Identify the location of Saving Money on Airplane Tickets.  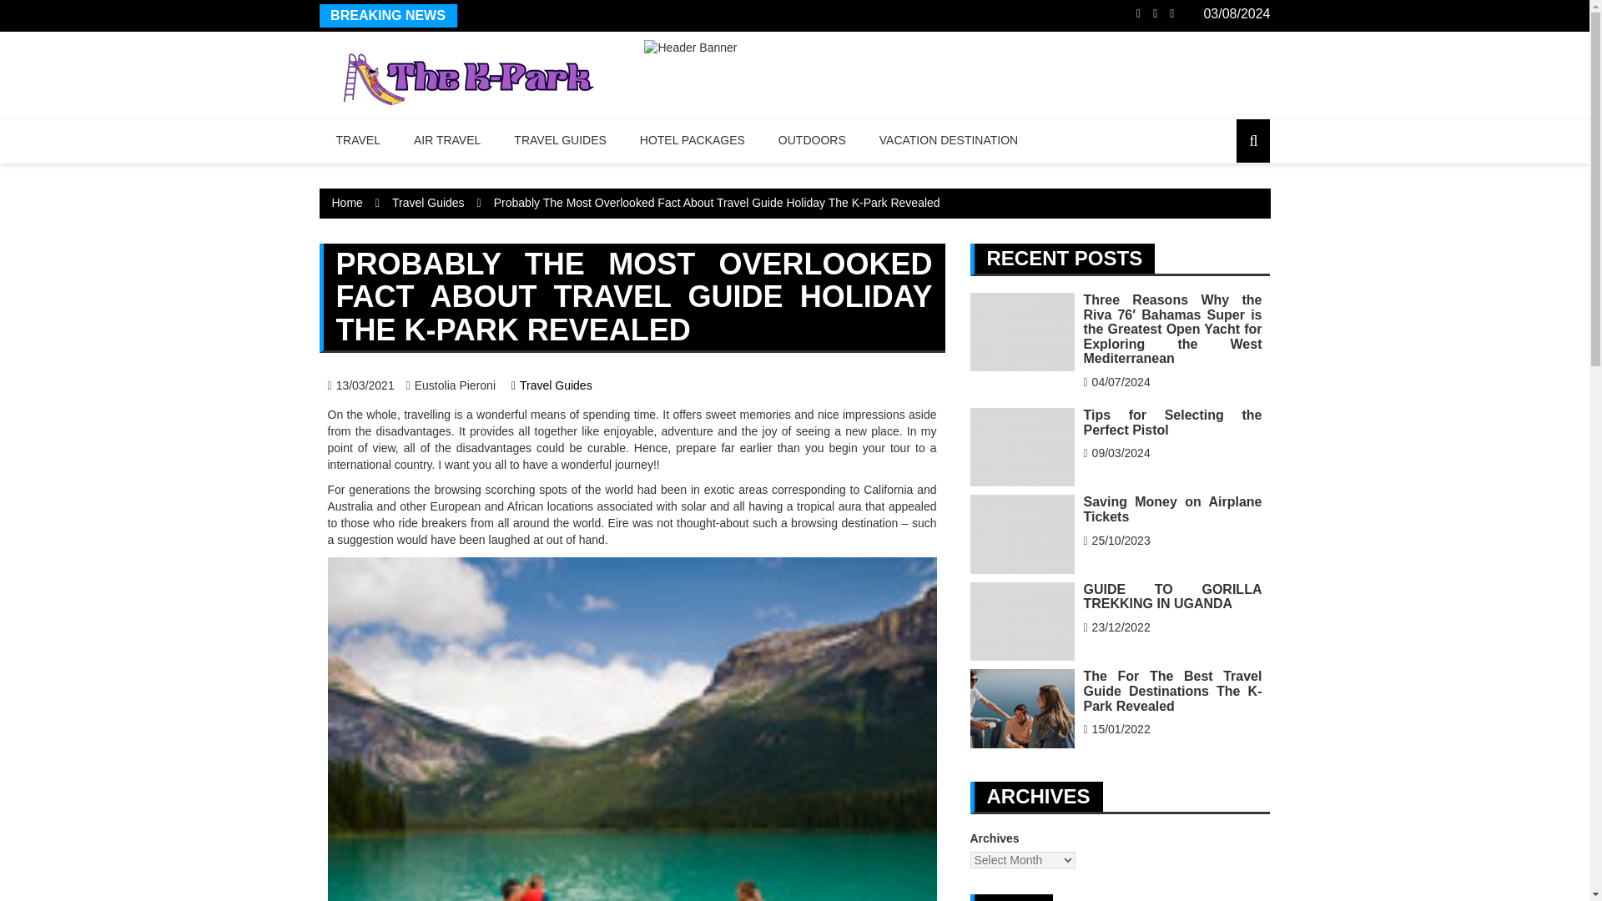
(1021, 533).